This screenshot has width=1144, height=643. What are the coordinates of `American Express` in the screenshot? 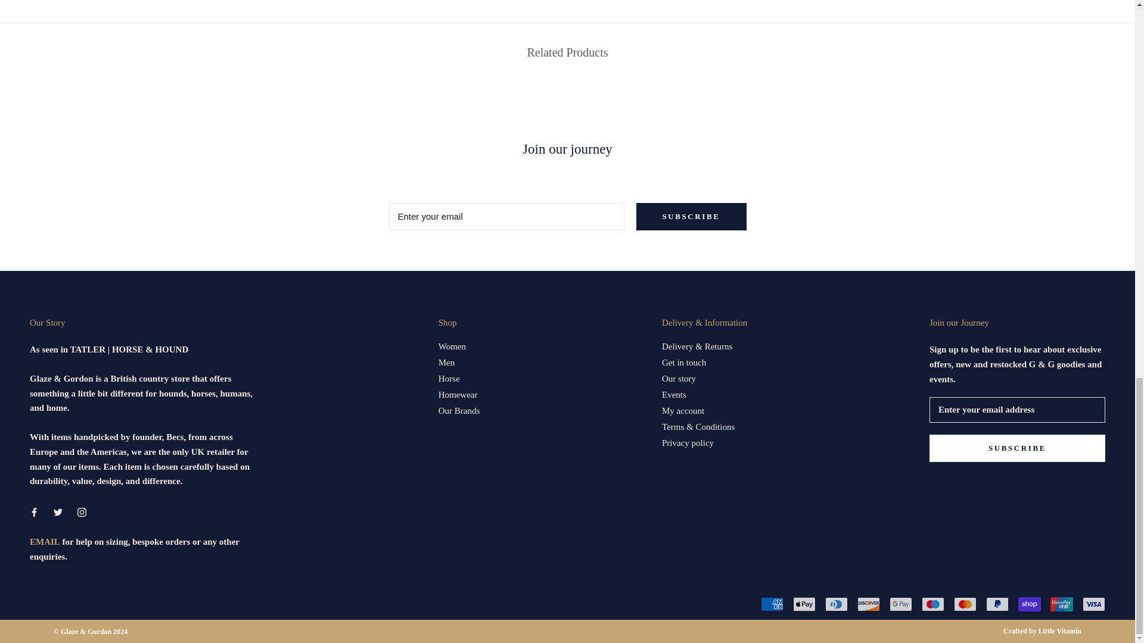 It's located at (772, 604).